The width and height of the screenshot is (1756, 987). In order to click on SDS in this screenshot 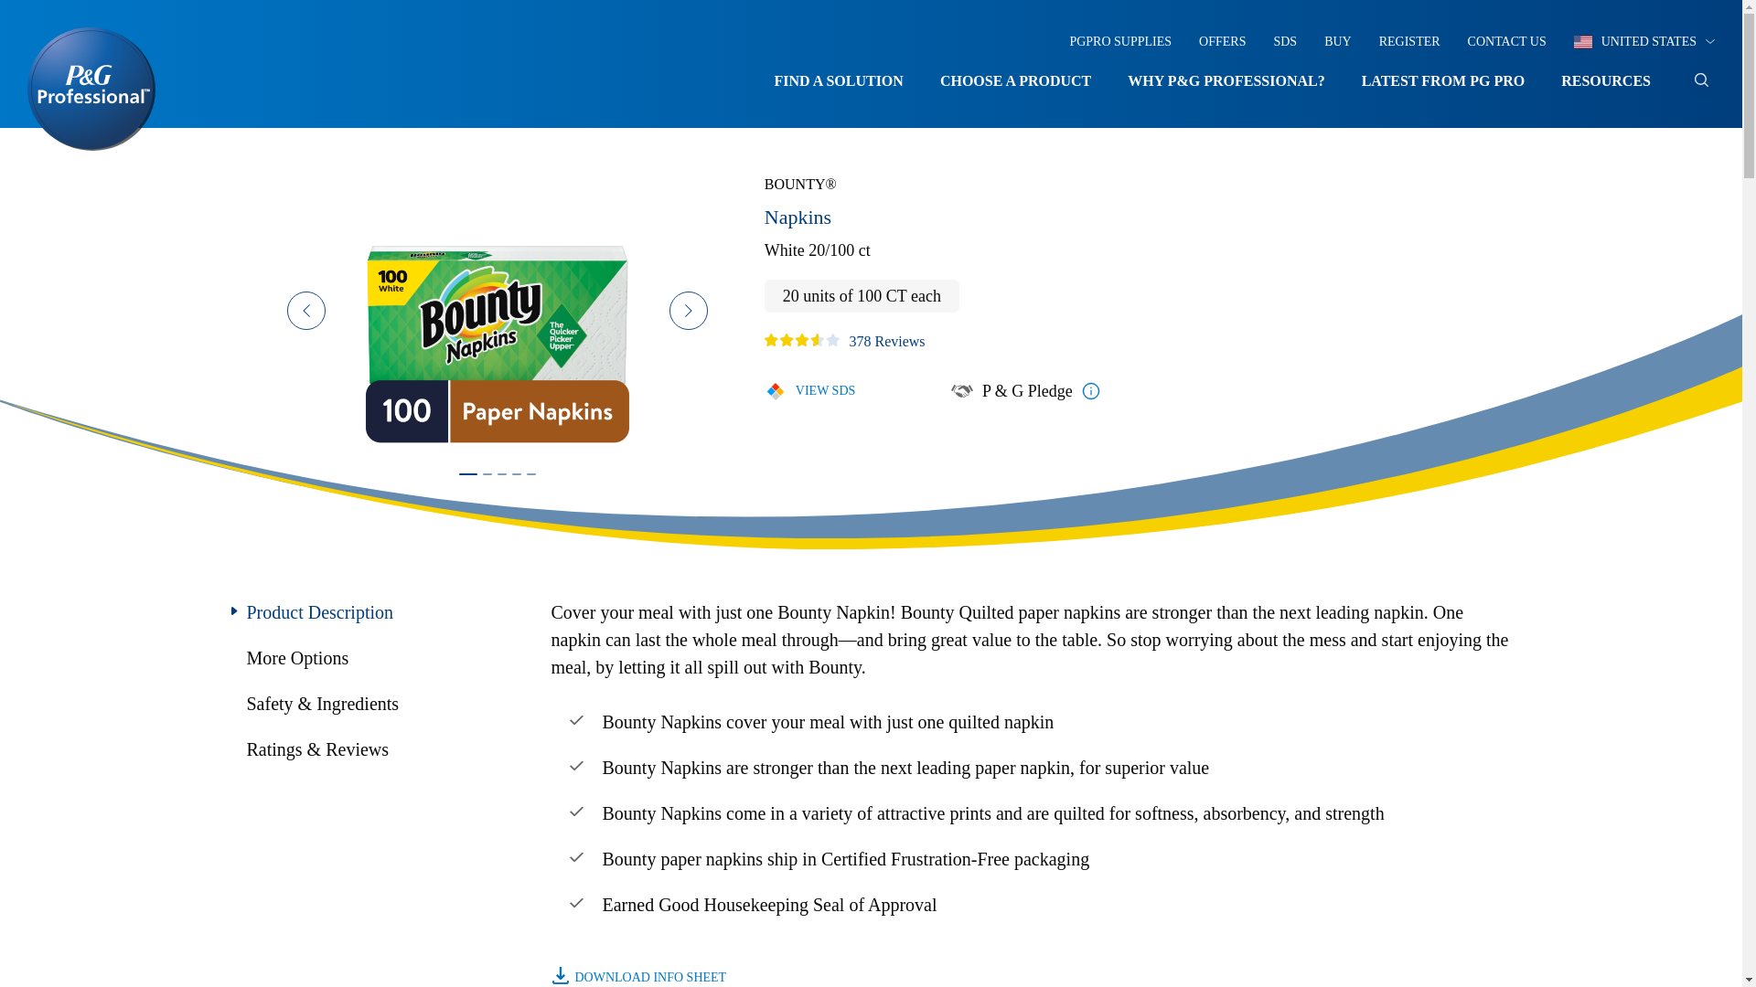, I will do `click(1285, 40)`.